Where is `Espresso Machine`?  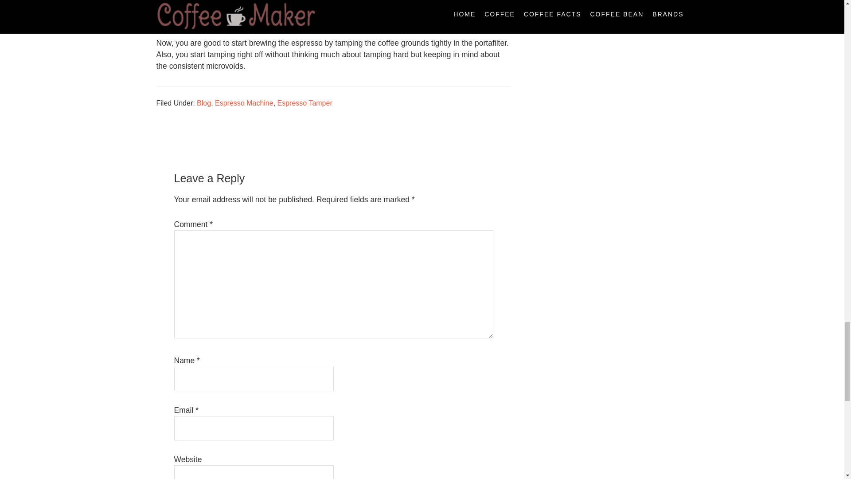 Espresso Machine is located at coordinates (244, 103).